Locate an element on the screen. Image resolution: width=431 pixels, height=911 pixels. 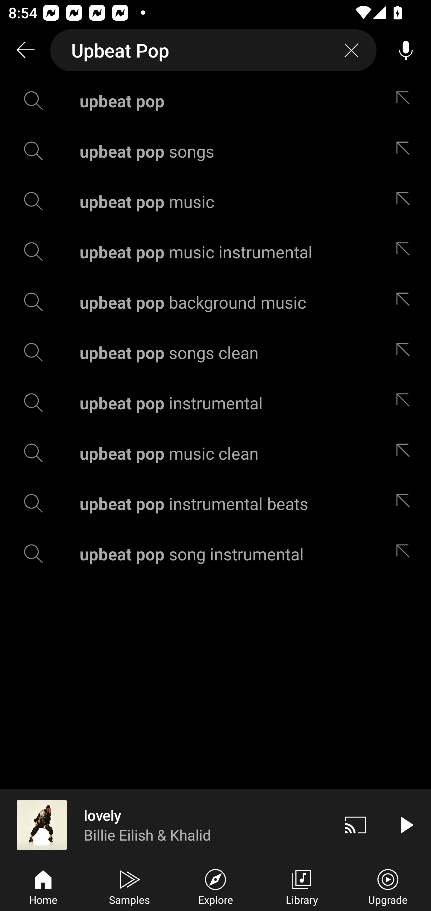
upbeat pop music Edit suggestion upbeat pop music is located at coordinates (215, 201).